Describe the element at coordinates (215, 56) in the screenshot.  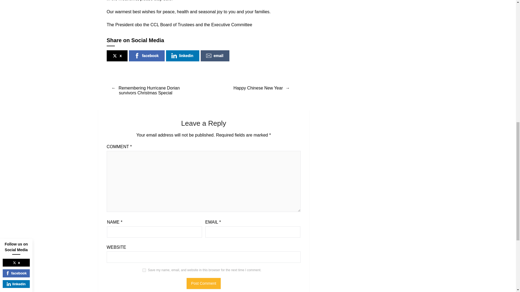
I see `email` at that location.